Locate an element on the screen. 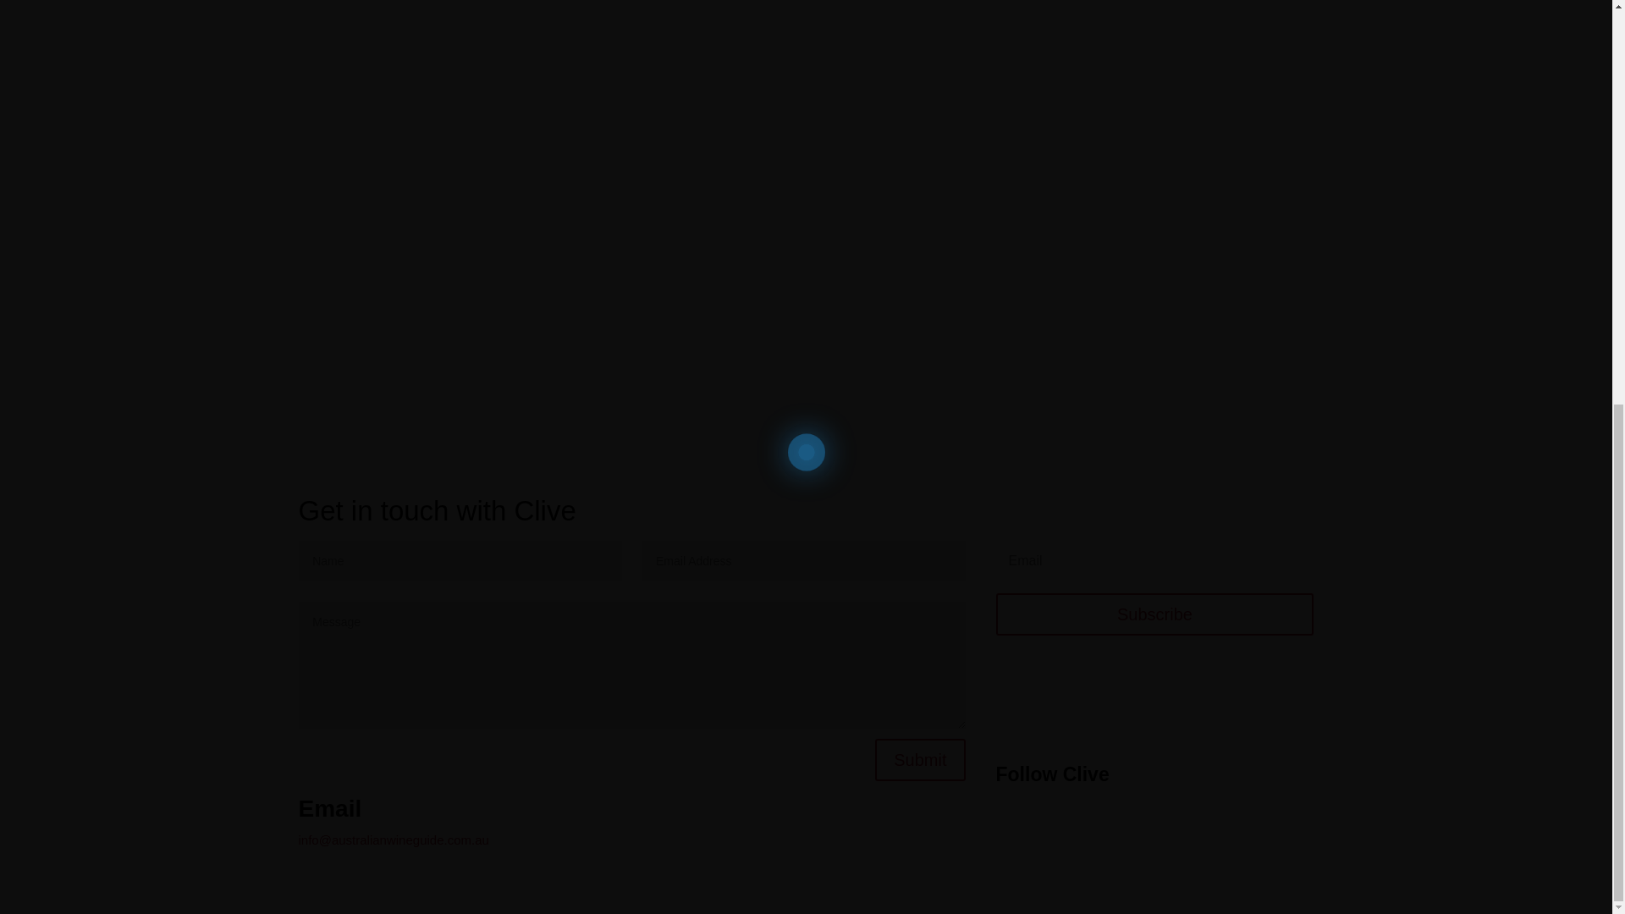  Privacy Policy is located at coordinates (1274, 867).